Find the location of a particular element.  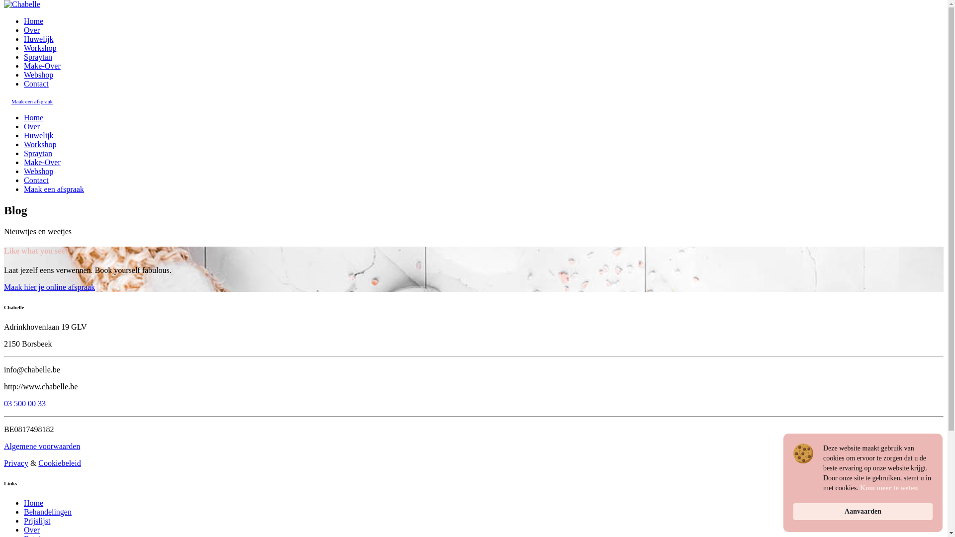

Huwelijk is located at coordinates (39, 39).